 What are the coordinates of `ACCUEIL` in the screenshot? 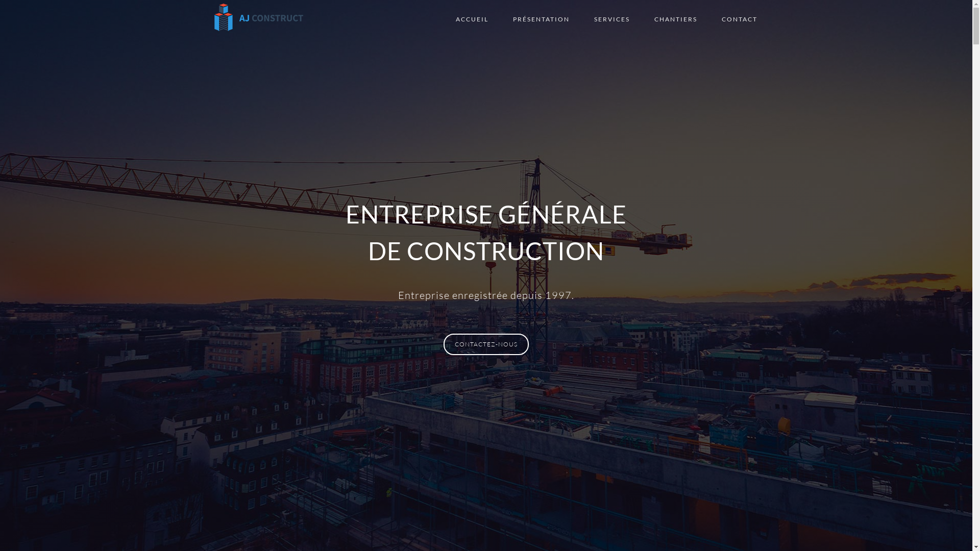 It's located at (472, 19).